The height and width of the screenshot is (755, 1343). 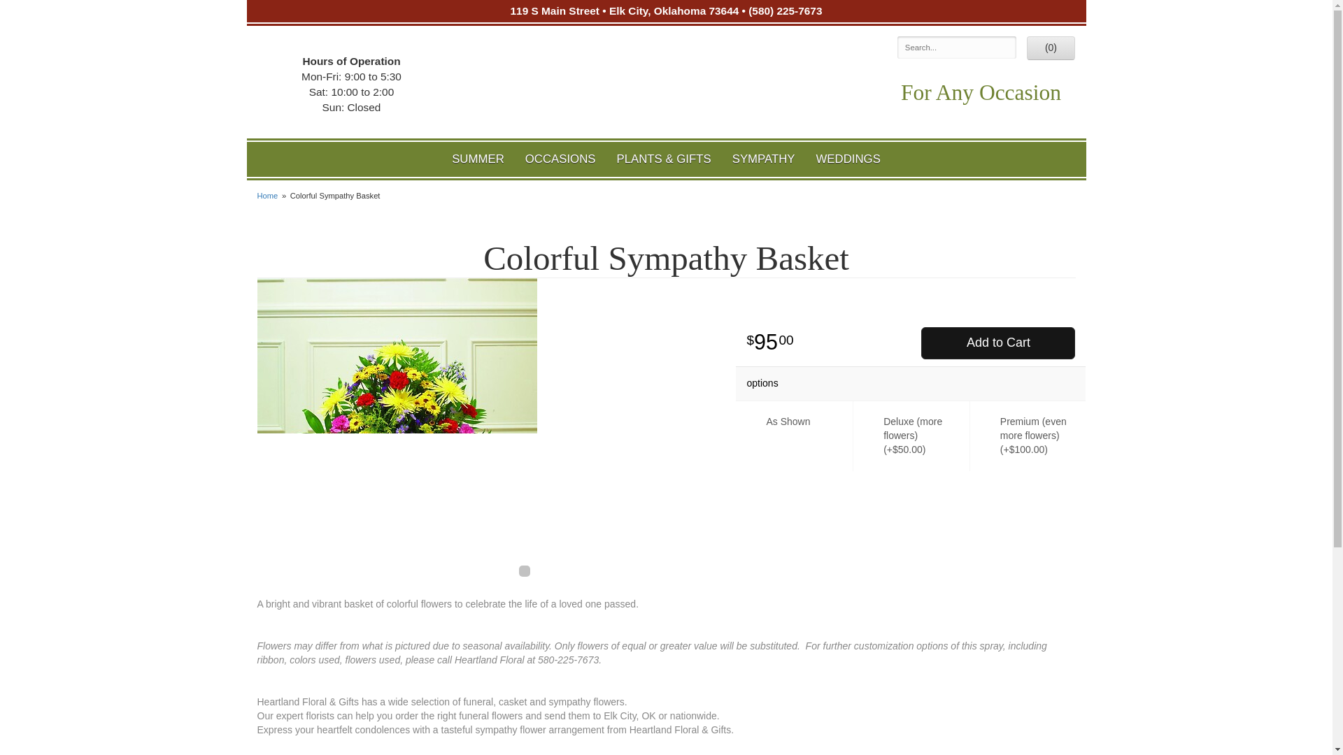 I want to click on SUMMER, so click(x=478, y=159).